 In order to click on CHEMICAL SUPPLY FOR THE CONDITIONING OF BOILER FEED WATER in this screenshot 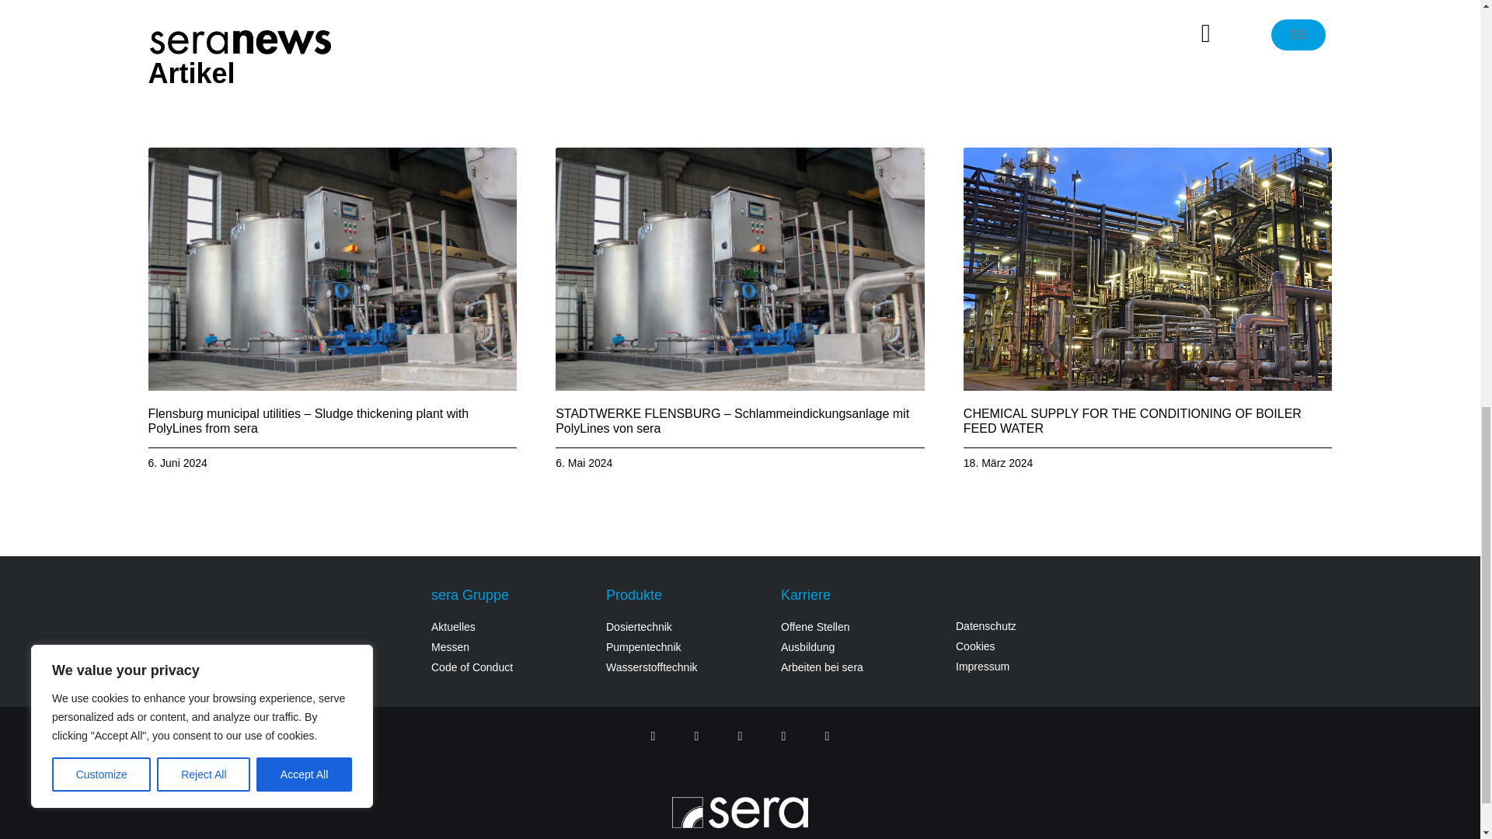, I will do `click(1132, 421)`.